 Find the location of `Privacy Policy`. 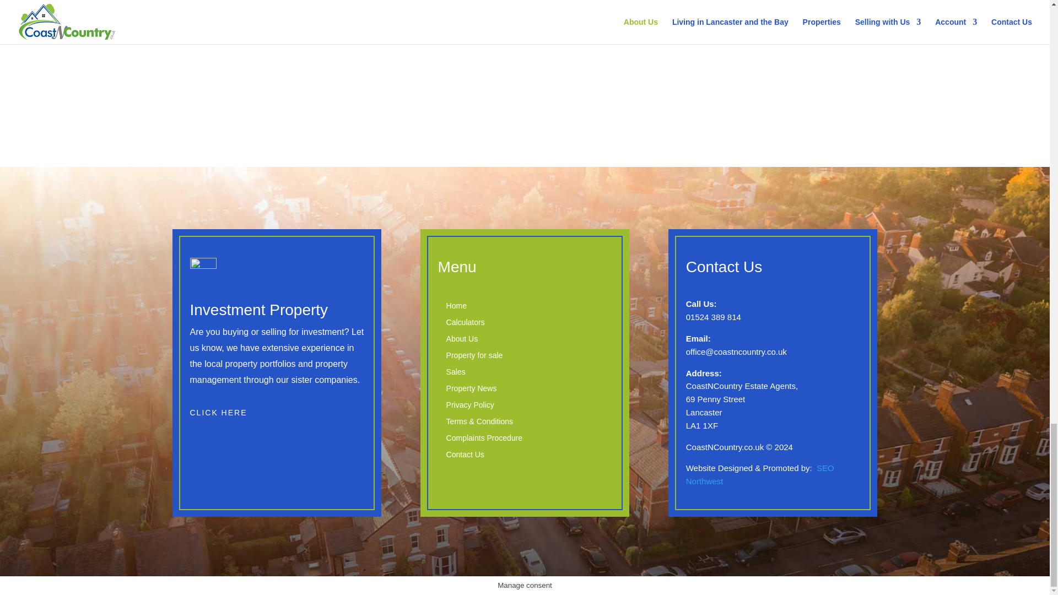

Privacy Policy is located at coordinates (470, 407).